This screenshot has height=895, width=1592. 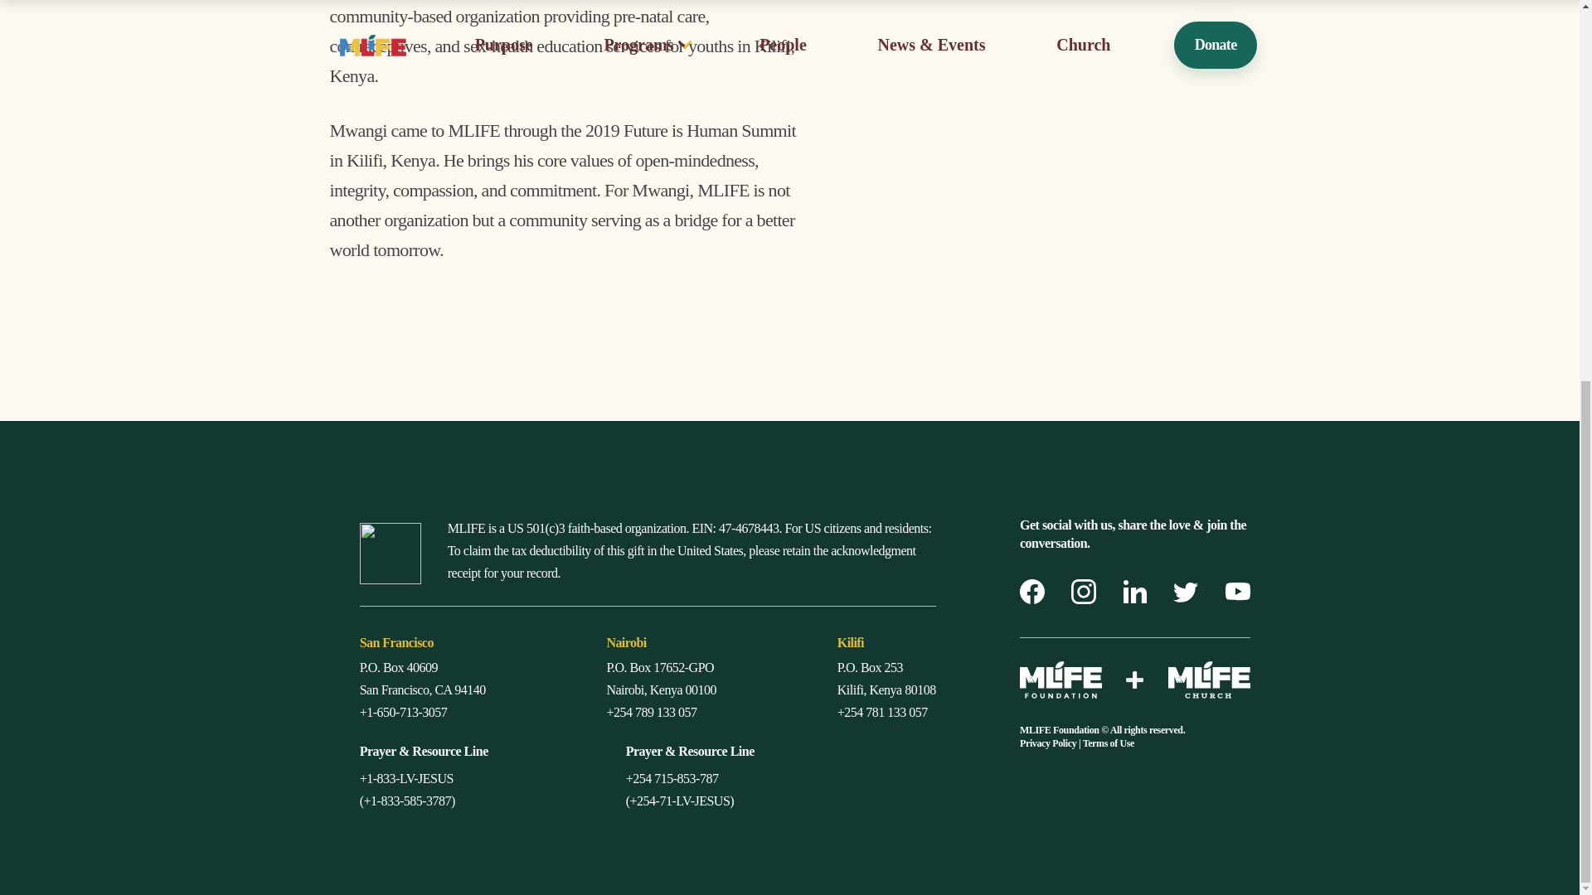 I want to click on PEOPLE, so click(x=743, y=677).